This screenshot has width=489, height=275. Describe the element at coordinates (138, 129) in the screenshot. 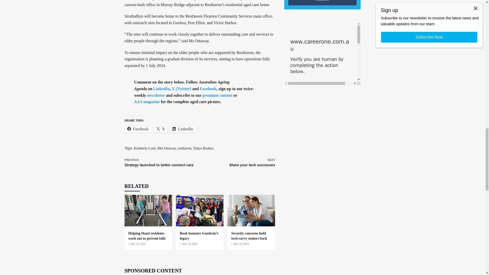

I see `314` at that location.